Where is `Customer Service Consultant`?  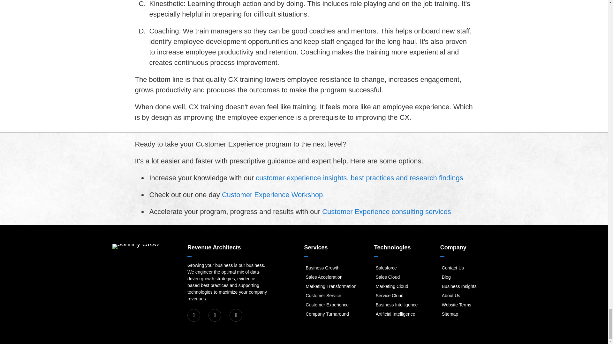 Customer Service Consultant is located at coordinates (323, 296).